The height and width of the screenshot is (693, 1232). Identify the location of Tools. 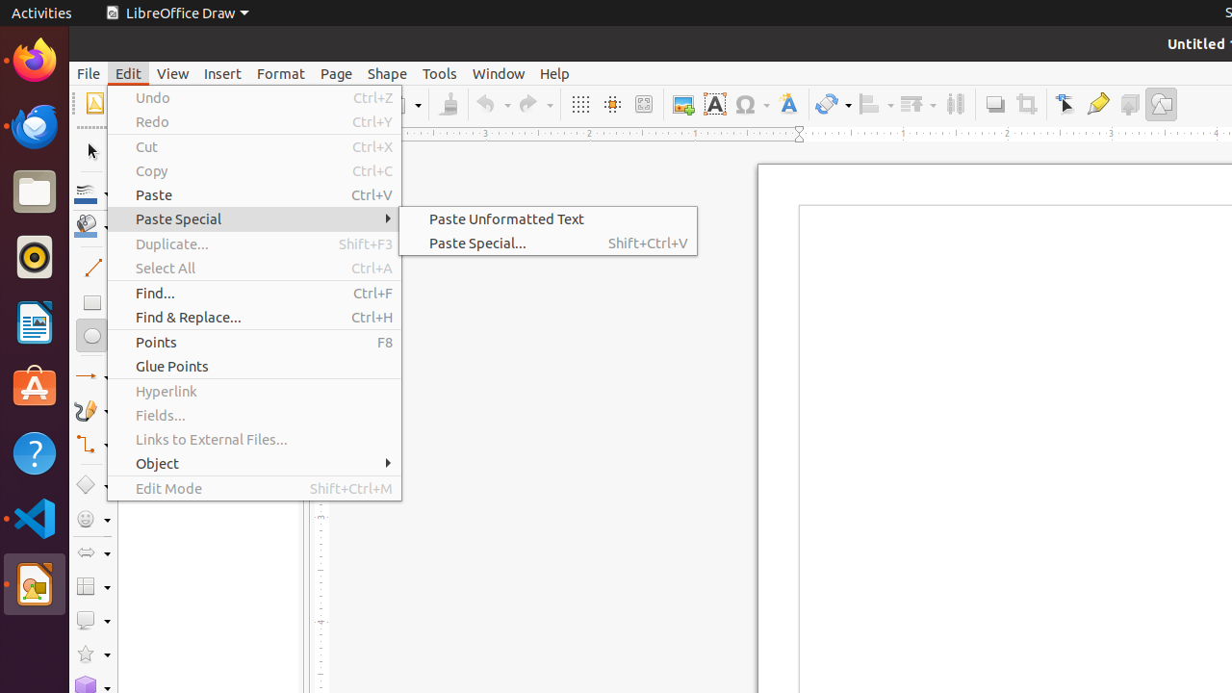
(440, 73).